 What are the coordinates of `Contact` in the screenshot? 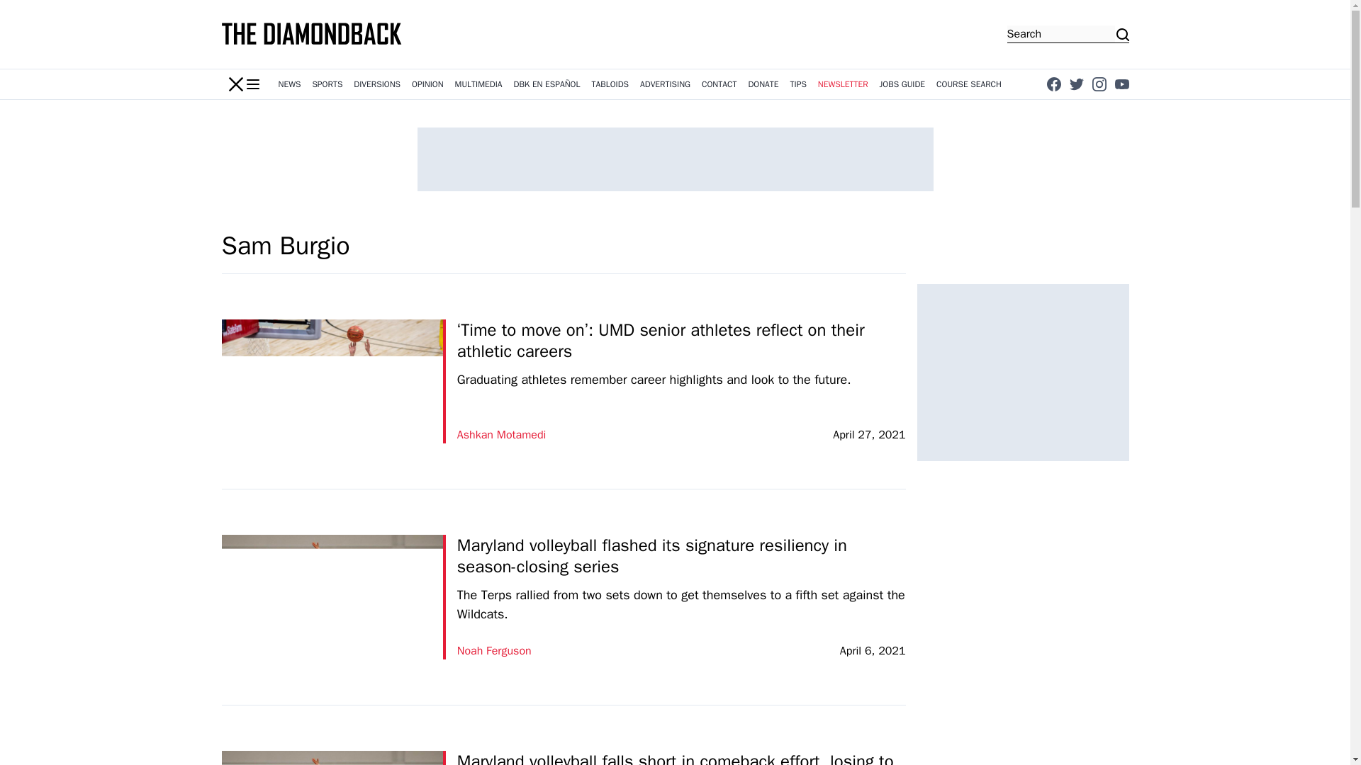 It's located at (719, 84).